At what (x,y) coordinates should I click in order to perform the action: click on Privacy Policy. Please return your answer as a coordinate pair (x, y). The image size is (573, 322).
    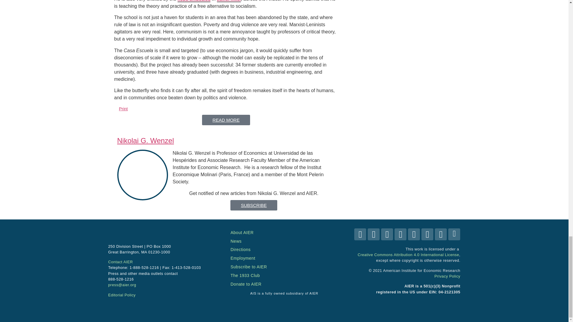
    Looking at the image, I should click on (447, 276).